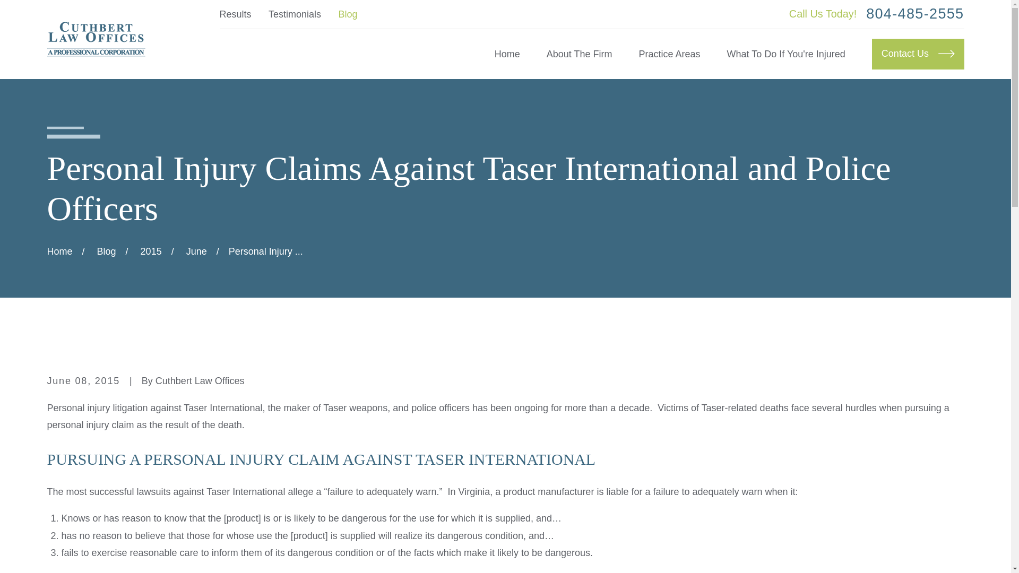 The height and width of the screenshot is (573, 1019). What do you see at coordinates (915, 14) in the screenshot?
I see `804-485-2555` at bounding box center [915, 14].